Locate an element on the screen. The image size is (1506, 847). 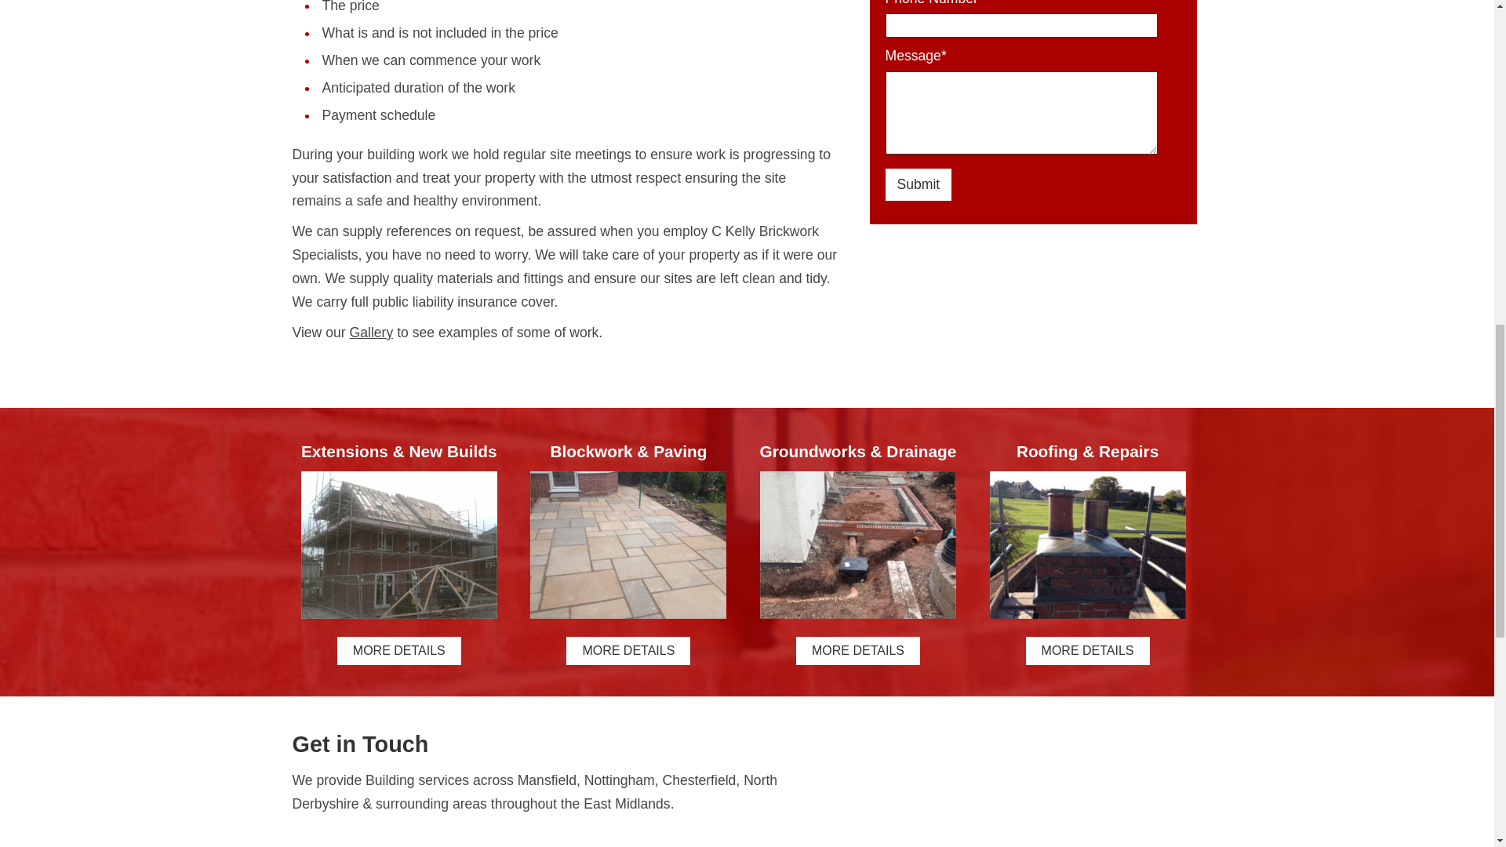
MORE DETAILS is located at coordinates (627, 651).